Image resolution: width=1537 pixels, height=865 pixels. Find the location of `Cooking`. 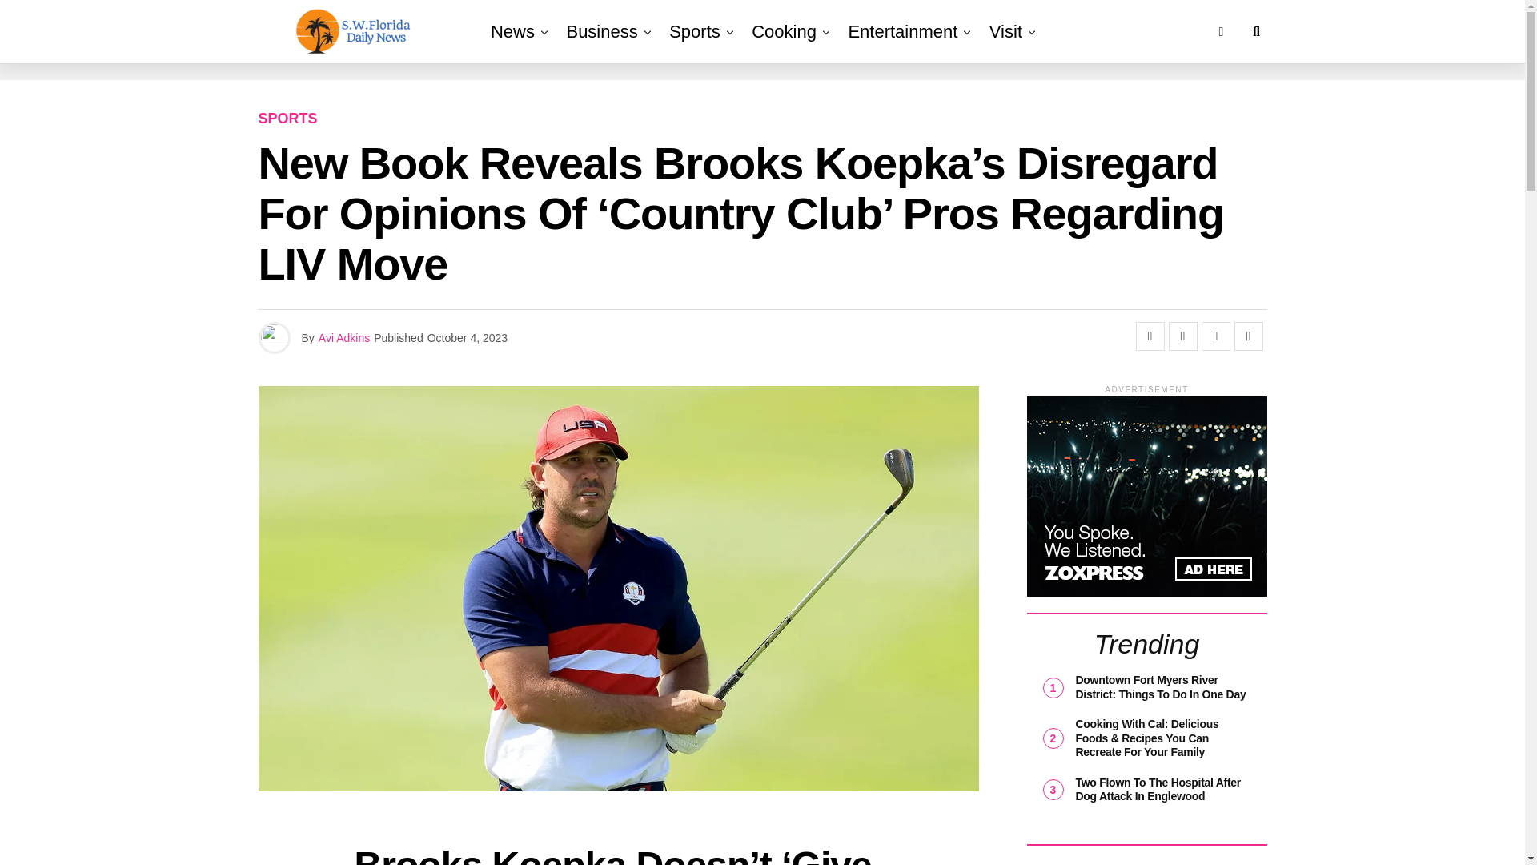

Cooking is located at coordinates (784, 32).